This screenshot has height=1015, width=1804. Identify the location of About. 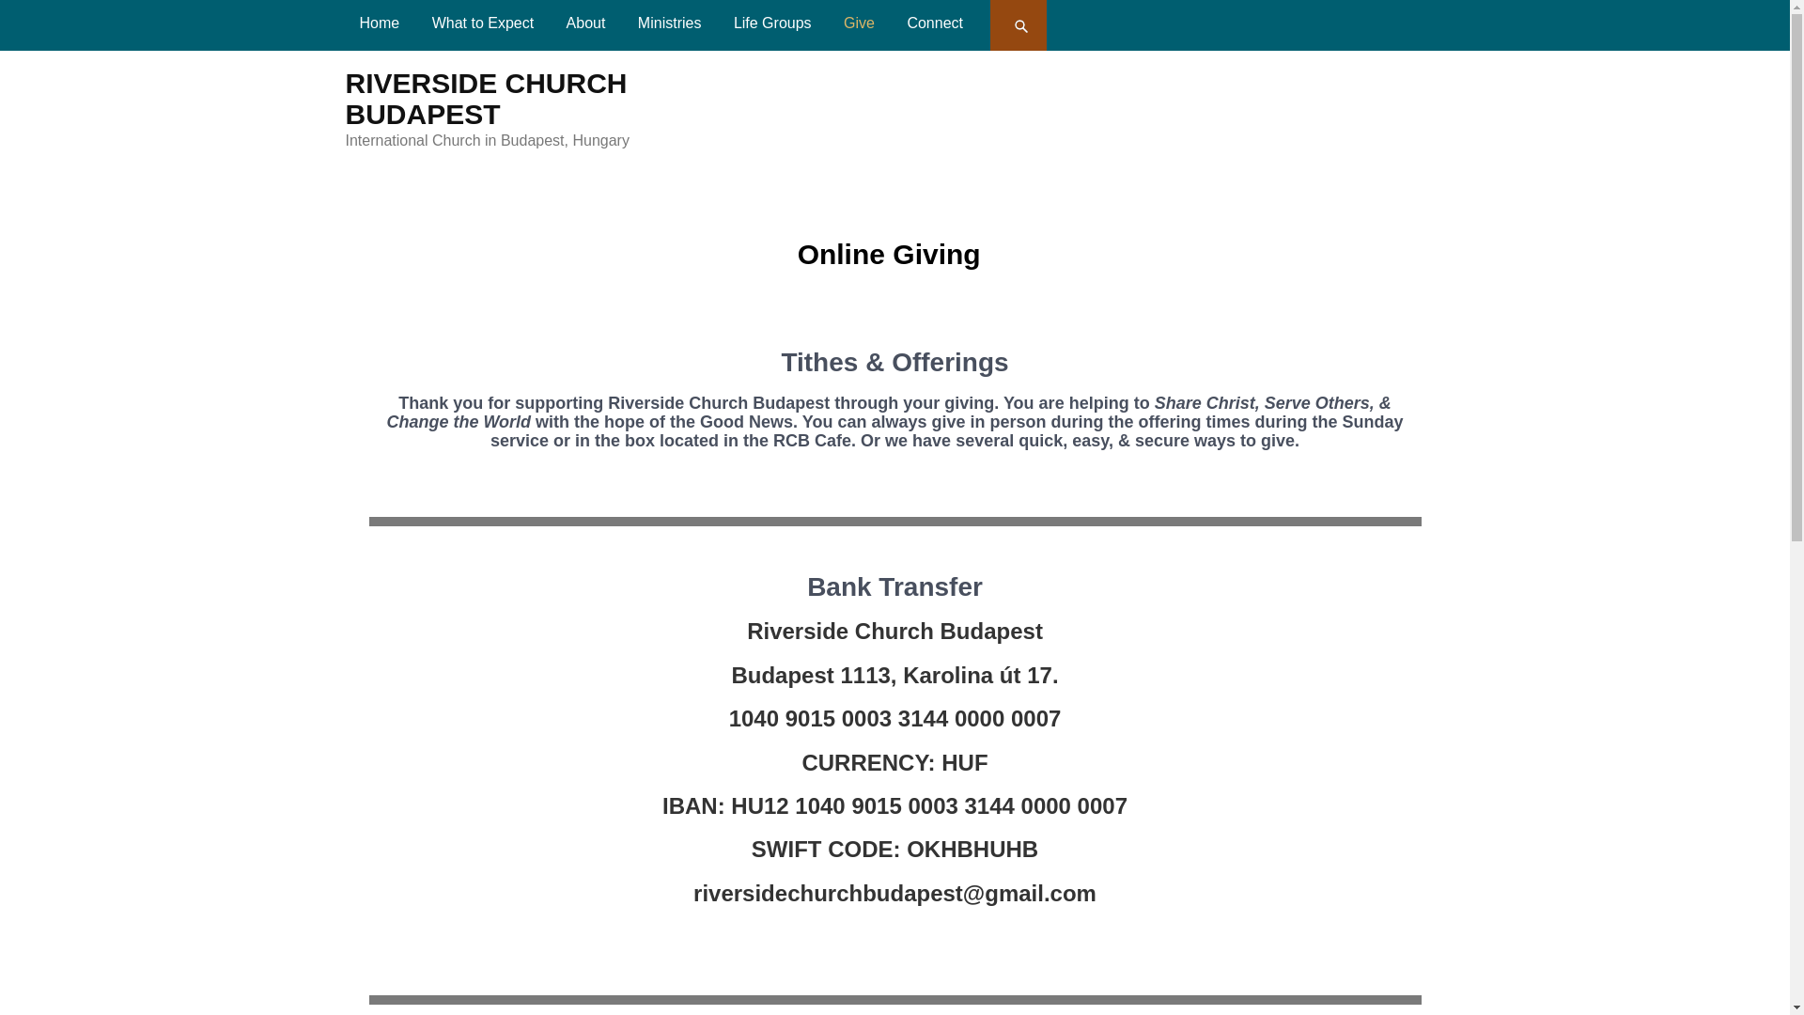
(586, 23).